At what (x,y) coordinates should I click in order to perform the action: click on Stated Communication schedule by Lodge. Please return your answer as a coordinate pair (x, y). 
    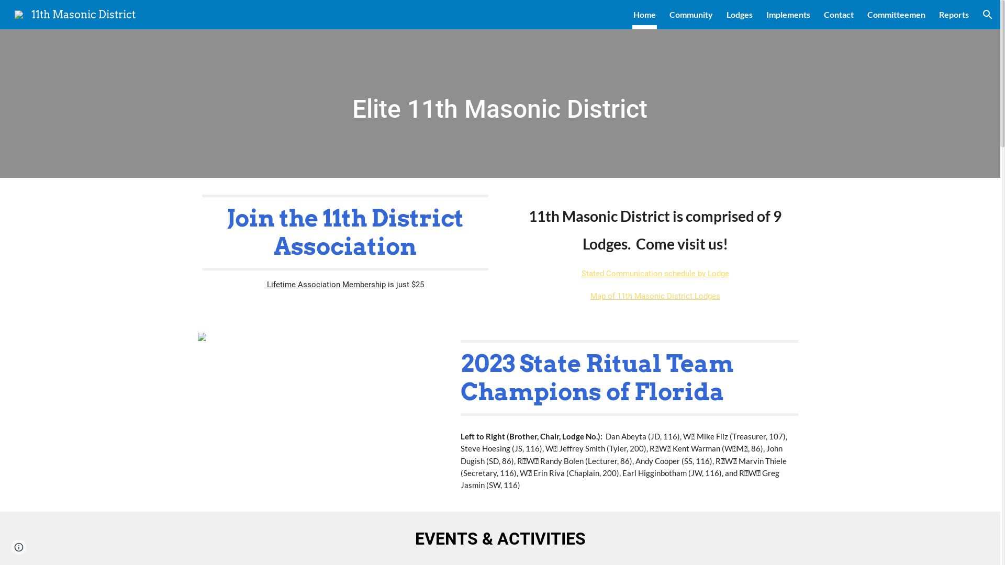
    Looking at the image, I should click on (655, 273).